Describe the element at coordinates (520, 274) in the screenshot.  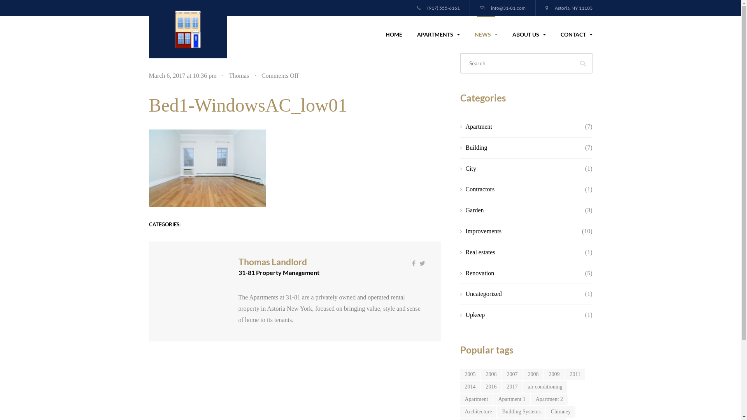
I see `Renovation` at that location.